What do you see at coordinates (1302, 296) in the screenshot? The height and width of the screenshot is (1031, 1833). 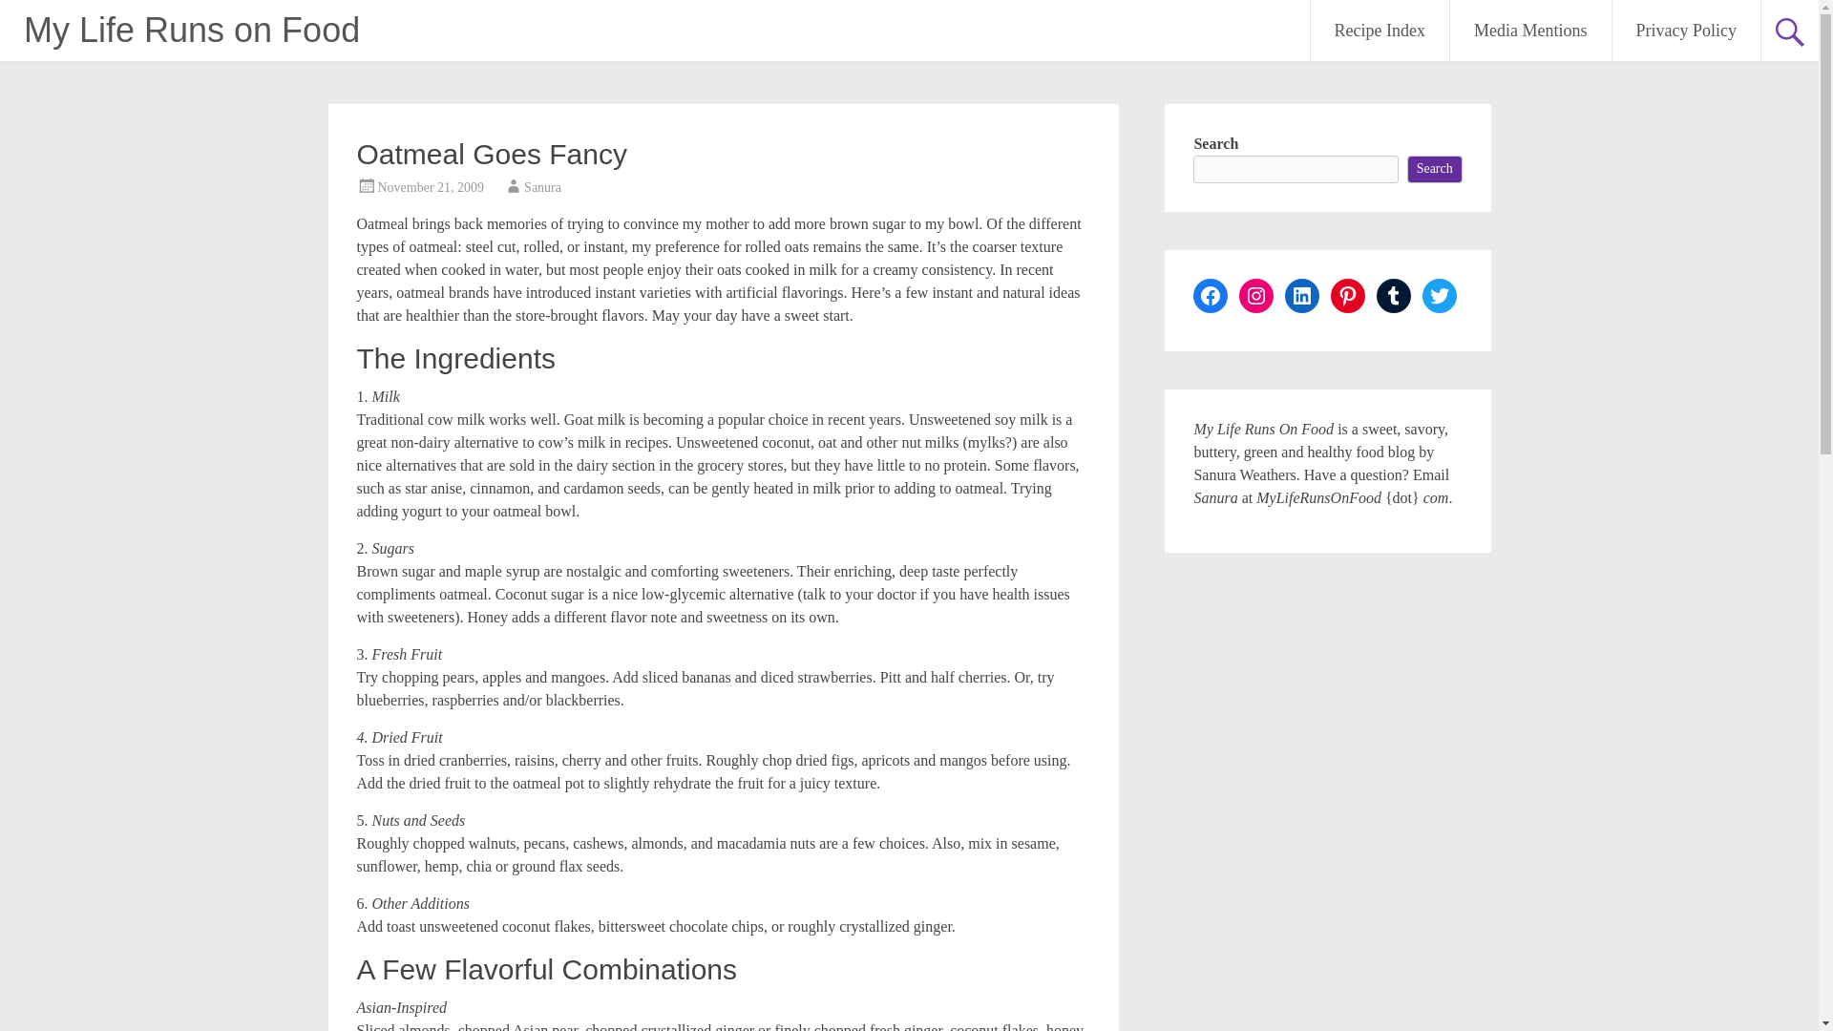 I see `LinkedIn` at bounding box center [1302, 296].